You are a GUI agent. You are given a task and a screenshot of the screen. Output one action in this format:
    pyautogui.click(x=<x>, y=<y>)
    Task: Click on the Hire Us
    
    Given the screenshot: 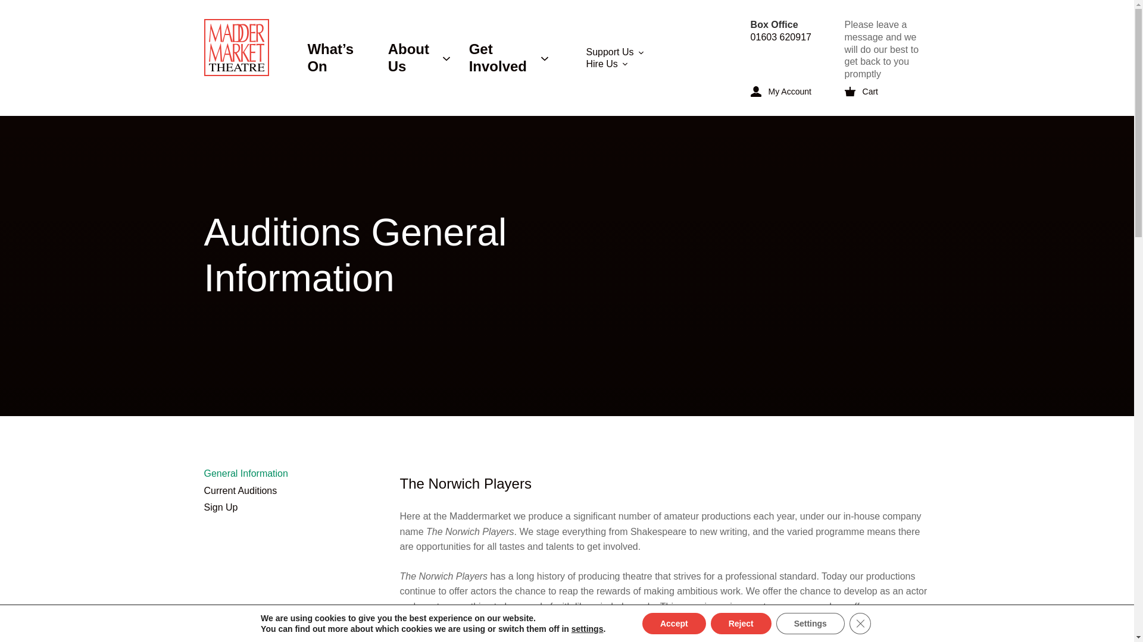 What is the action you would take?
    pyautogui.click(x=658, y=64)
    